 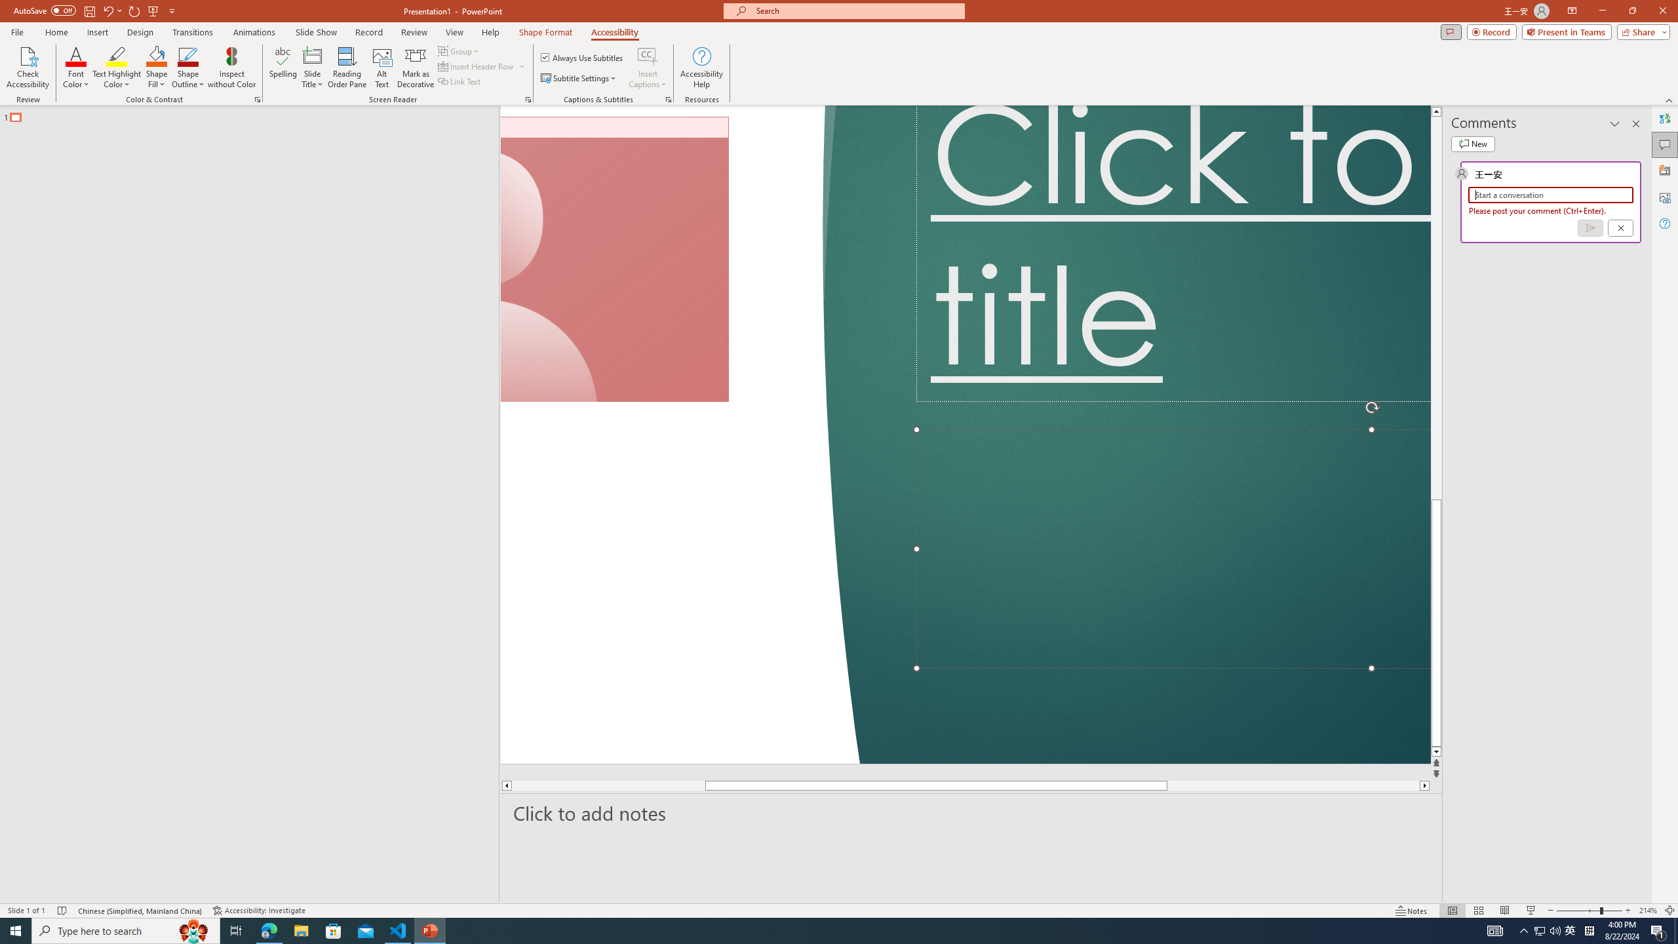 I want to click on Font, so click(x=153, y=90).